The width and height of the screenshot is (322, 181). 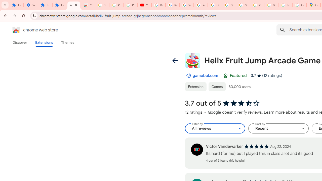 I want to click on Navigate back to item detail page, so click(x=175, y=60).